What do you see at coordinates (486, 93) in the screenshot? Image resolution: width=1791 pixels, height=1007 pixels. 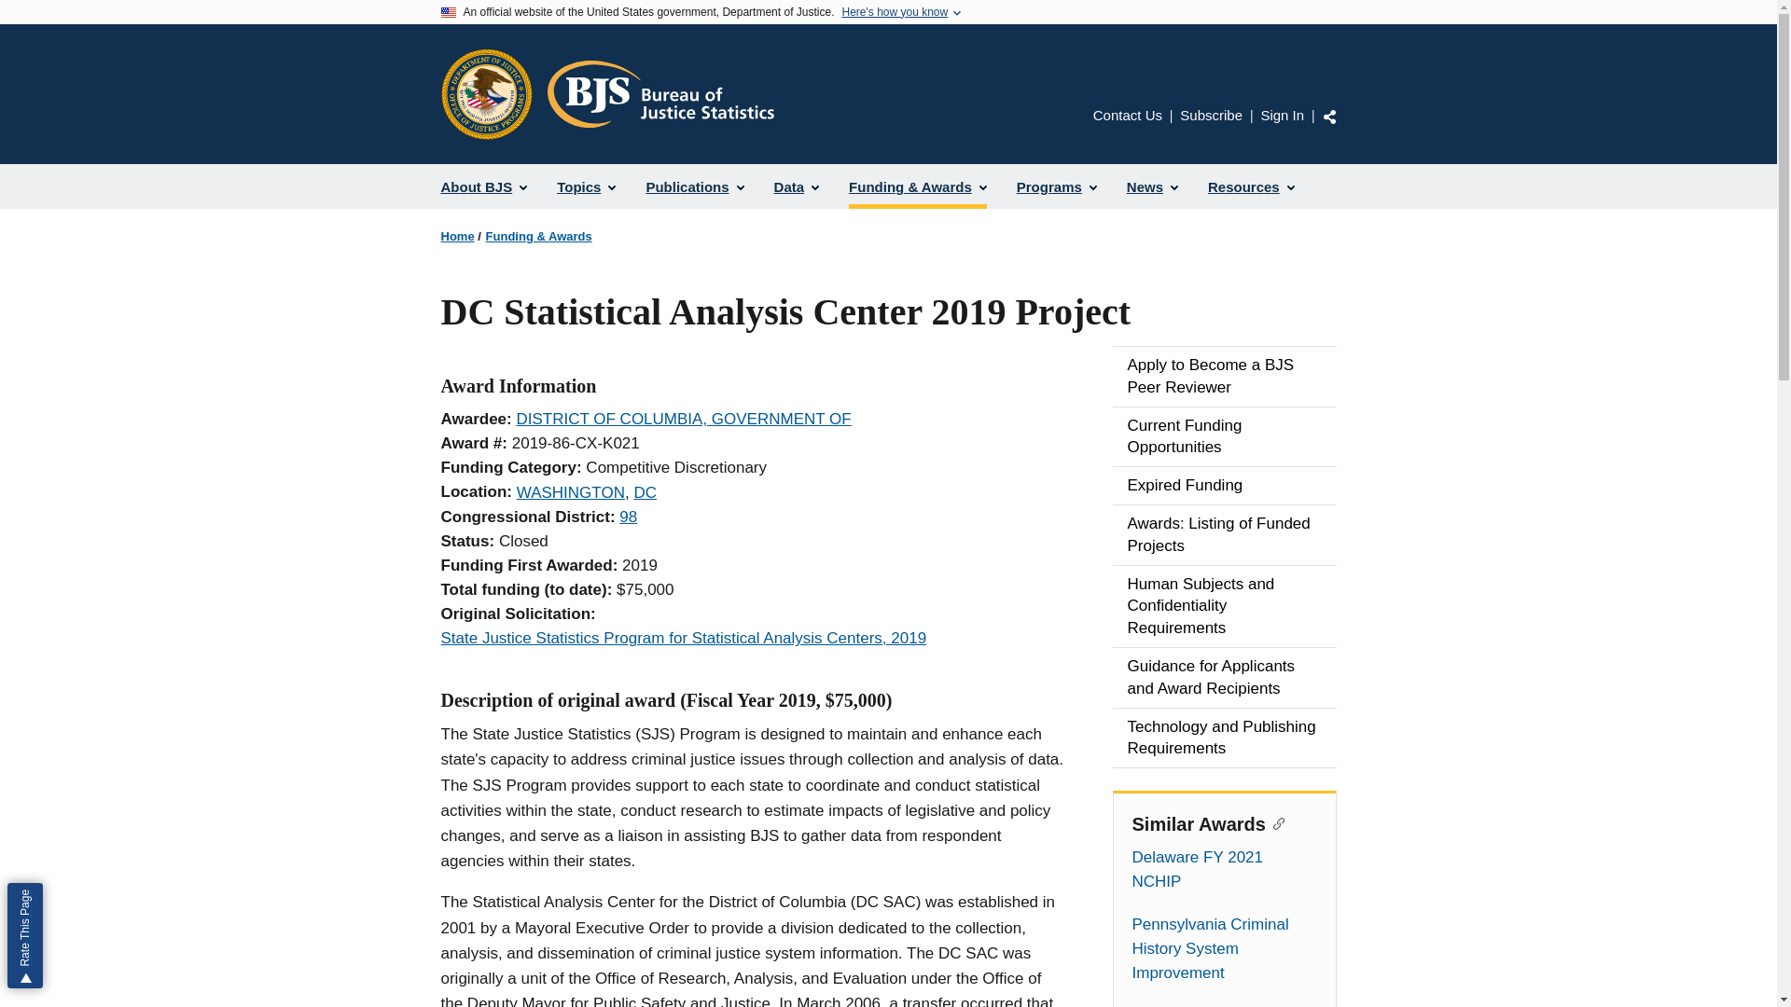 I see `Office of Justice Programs` at bounding box center [486, 93].